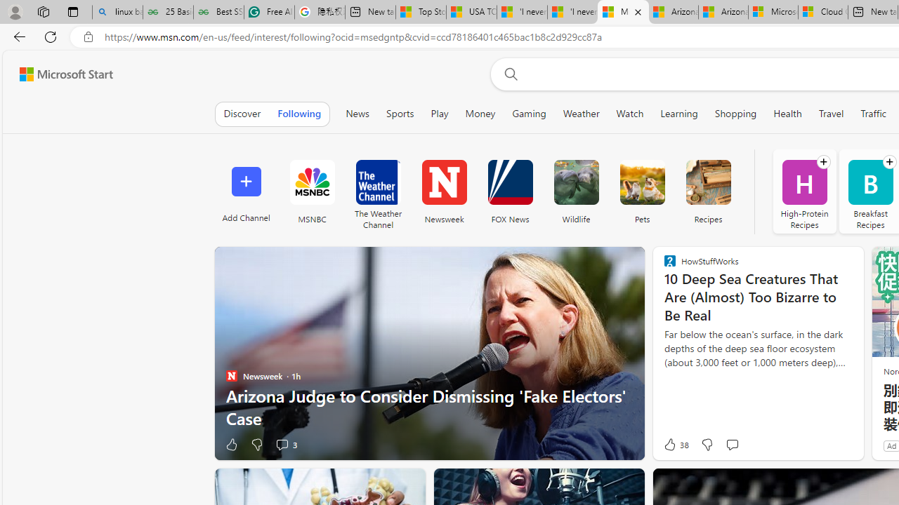 The height and width of the screenshot is (505, 899). Describe the element at coordinates (285, 445) in the screenshot. I see `View comments 3 Comment` at that location.